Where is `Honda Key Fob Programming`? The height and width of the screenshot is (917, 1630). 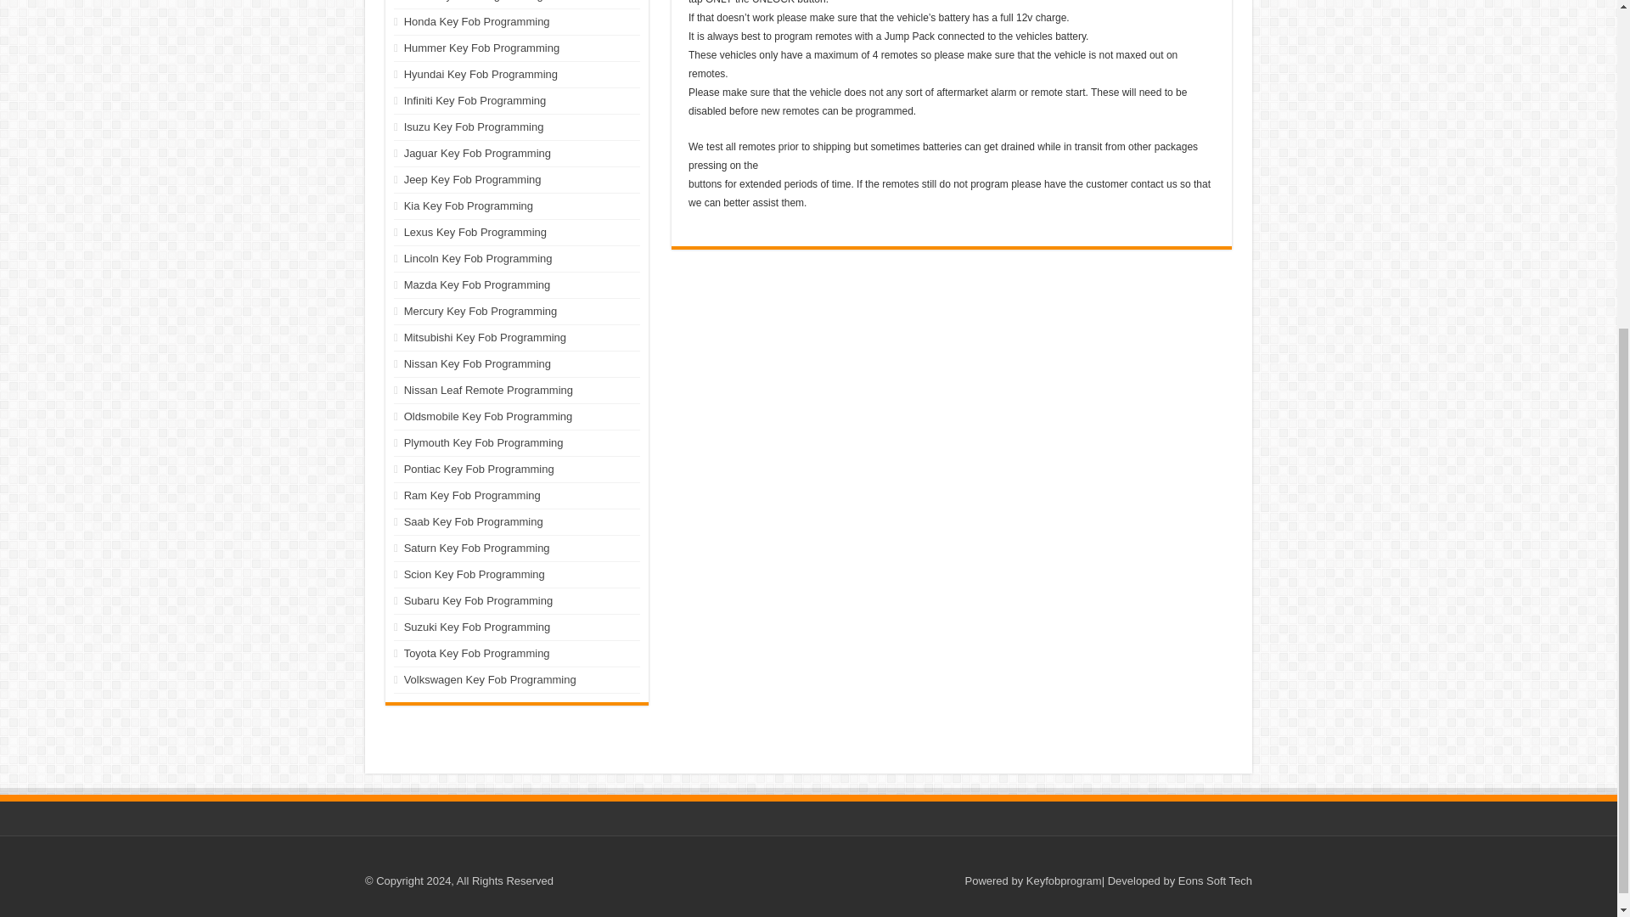 Honda Key Fob Programming is located at coordinates (477, 22).